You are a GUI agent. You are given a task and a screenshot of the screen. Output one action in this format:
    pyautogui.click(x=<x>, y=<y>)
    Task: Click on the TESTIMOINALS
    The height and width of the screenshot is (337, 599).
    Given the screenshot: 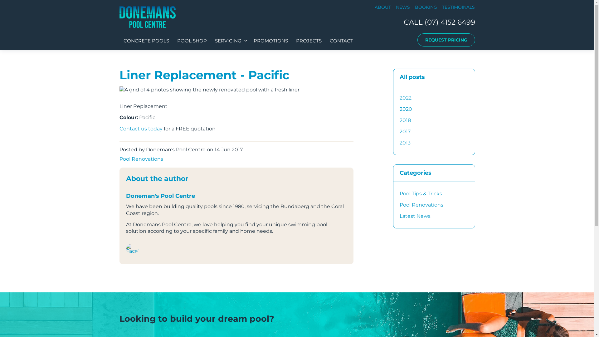 What is the action you would take?
    pyautogui.click(x=458, y=7)
    